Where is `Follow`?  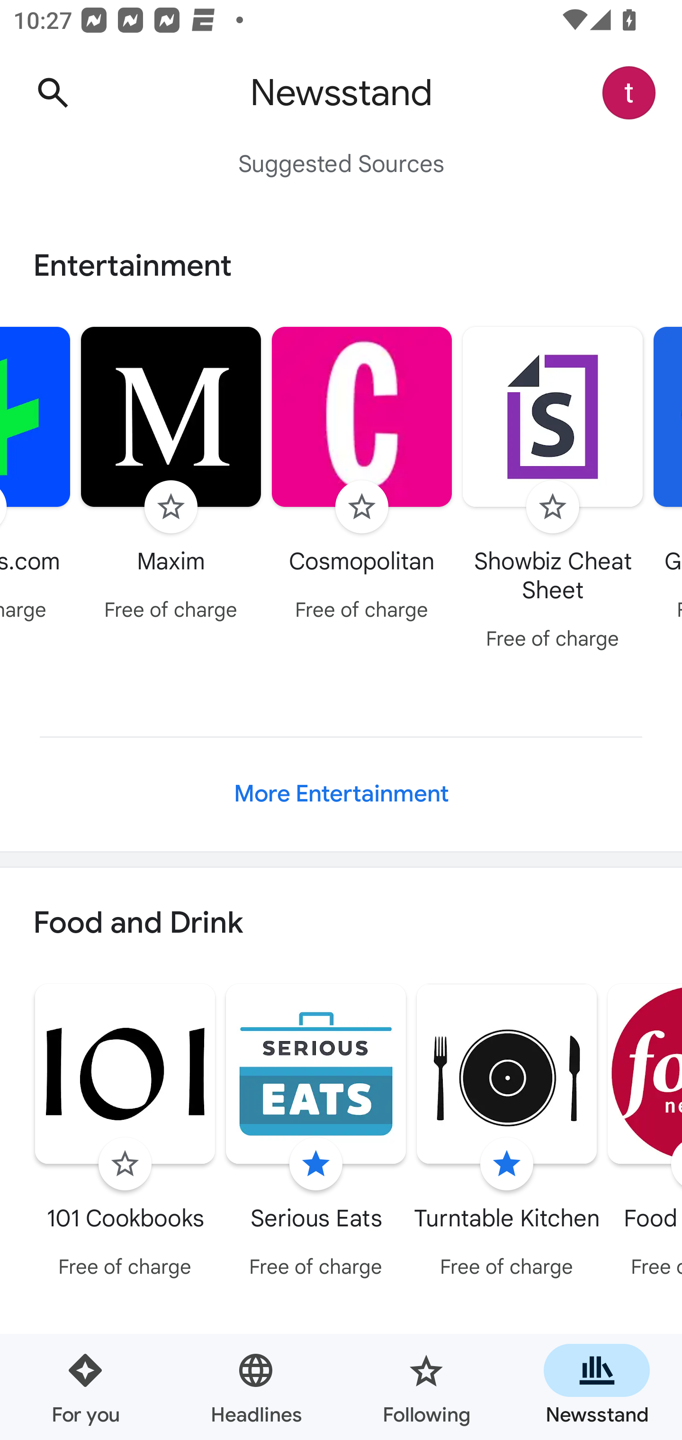
Follow is located at coordinates (362, 507).